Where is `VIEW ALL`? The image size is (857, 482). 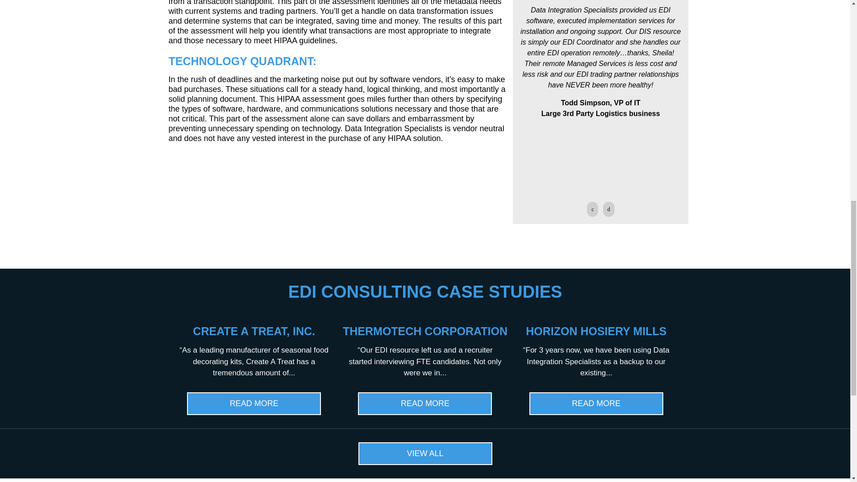
VIEW ALL is located at coordinates (425, 453).